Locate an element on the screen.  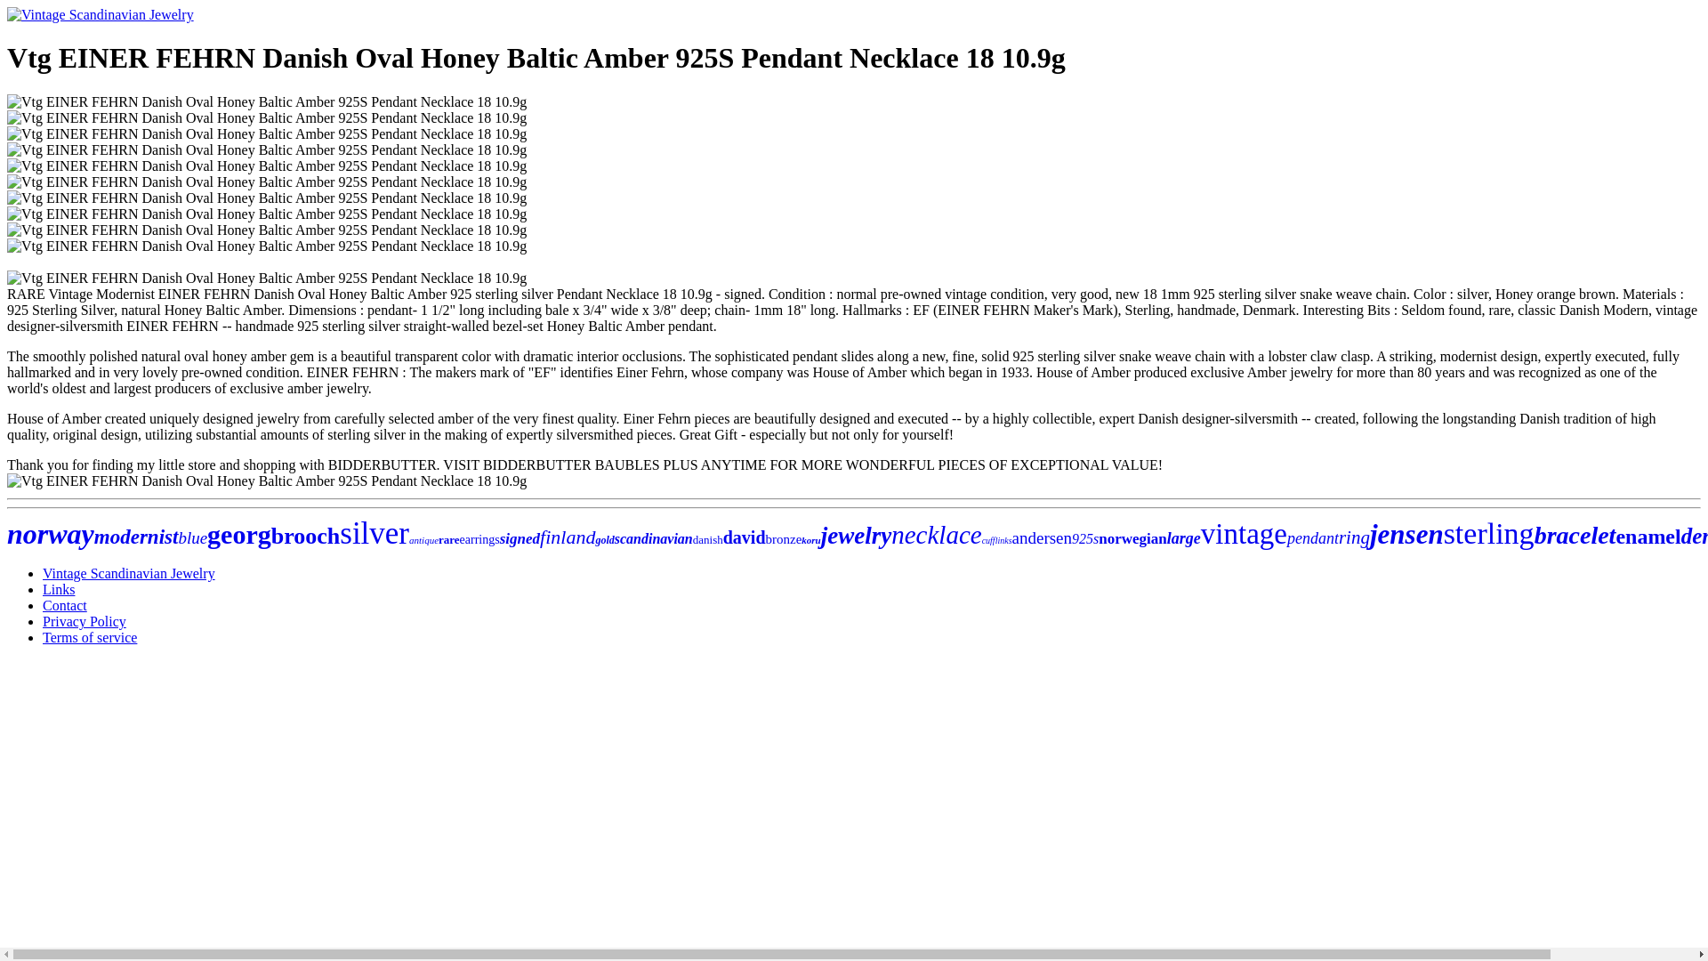
jensen is located at coordinates (1406, 534).